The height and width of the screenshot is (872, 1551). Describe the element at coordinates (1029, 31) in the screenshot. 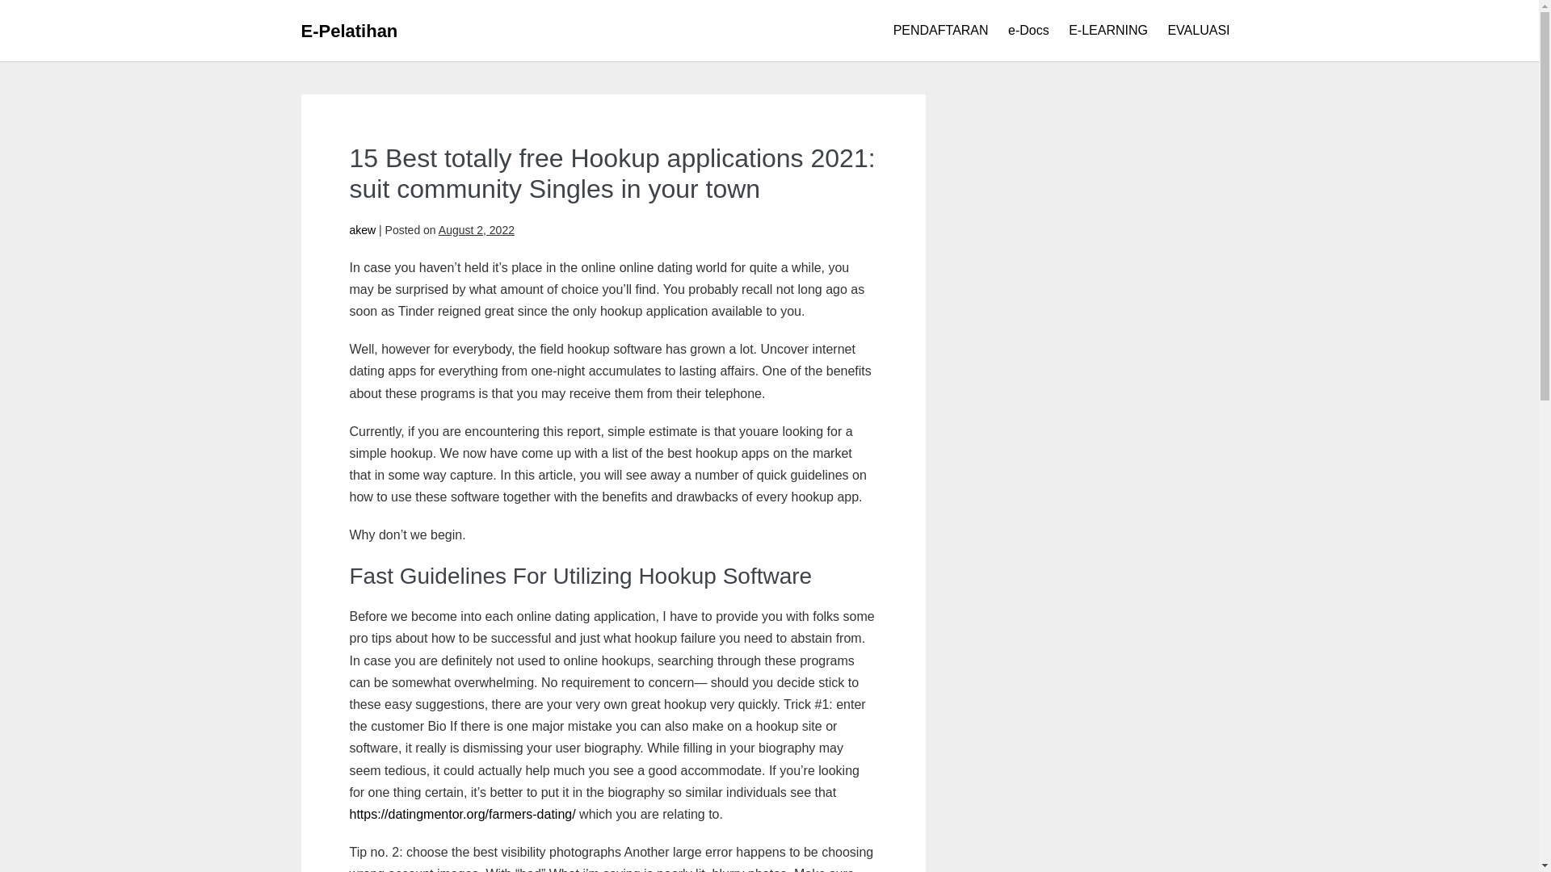

I see `e-Docs` at that location.